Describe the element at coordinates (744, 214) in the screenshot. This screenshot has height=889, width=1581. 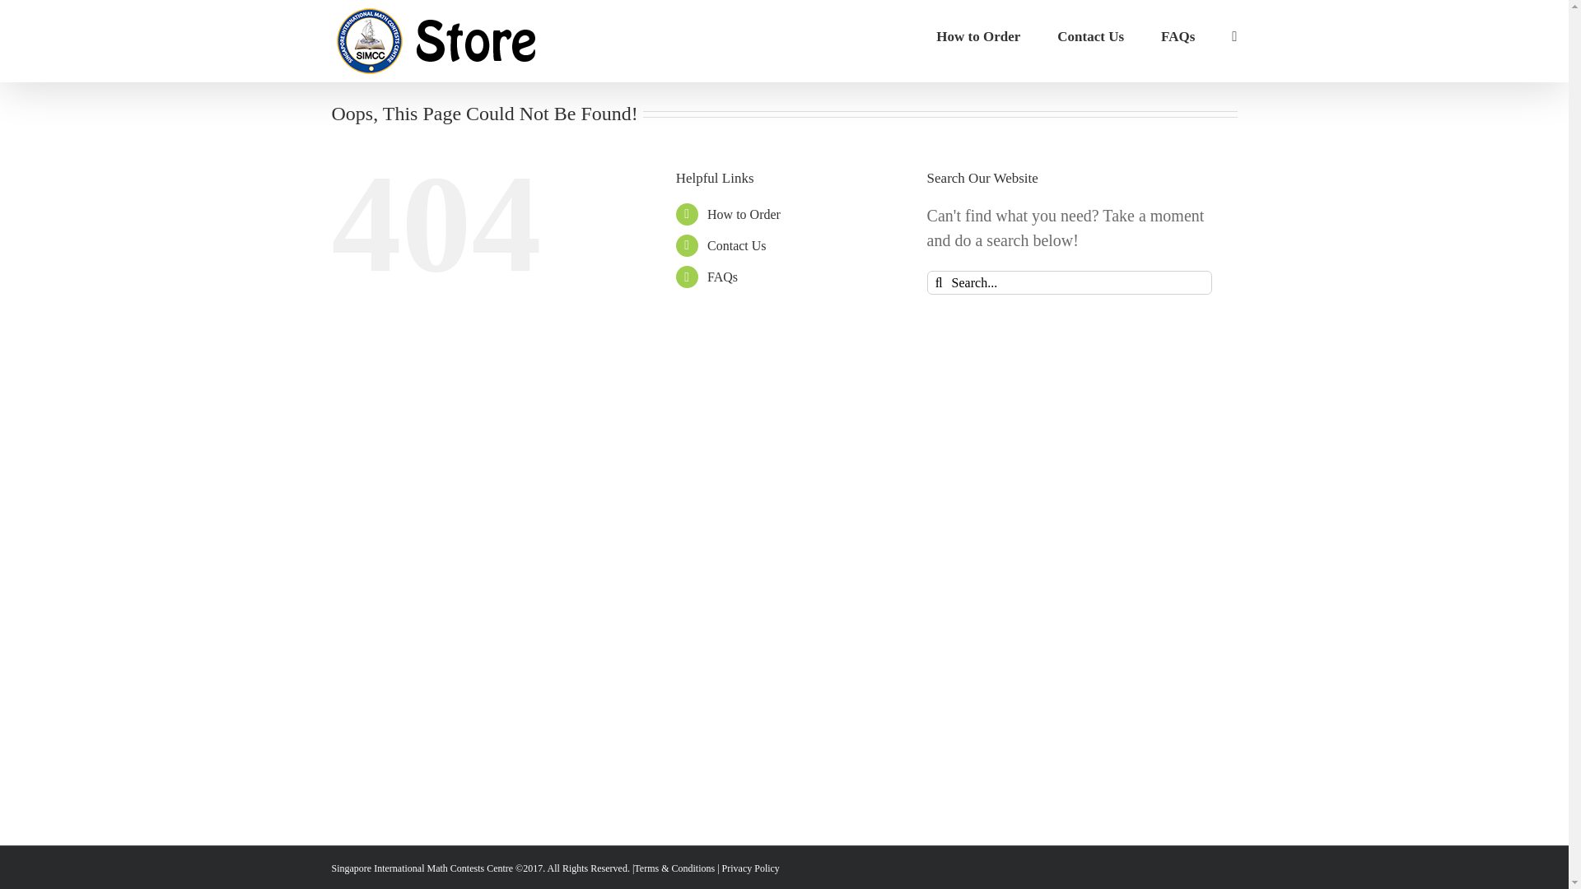
I see `How to Order` at that location.